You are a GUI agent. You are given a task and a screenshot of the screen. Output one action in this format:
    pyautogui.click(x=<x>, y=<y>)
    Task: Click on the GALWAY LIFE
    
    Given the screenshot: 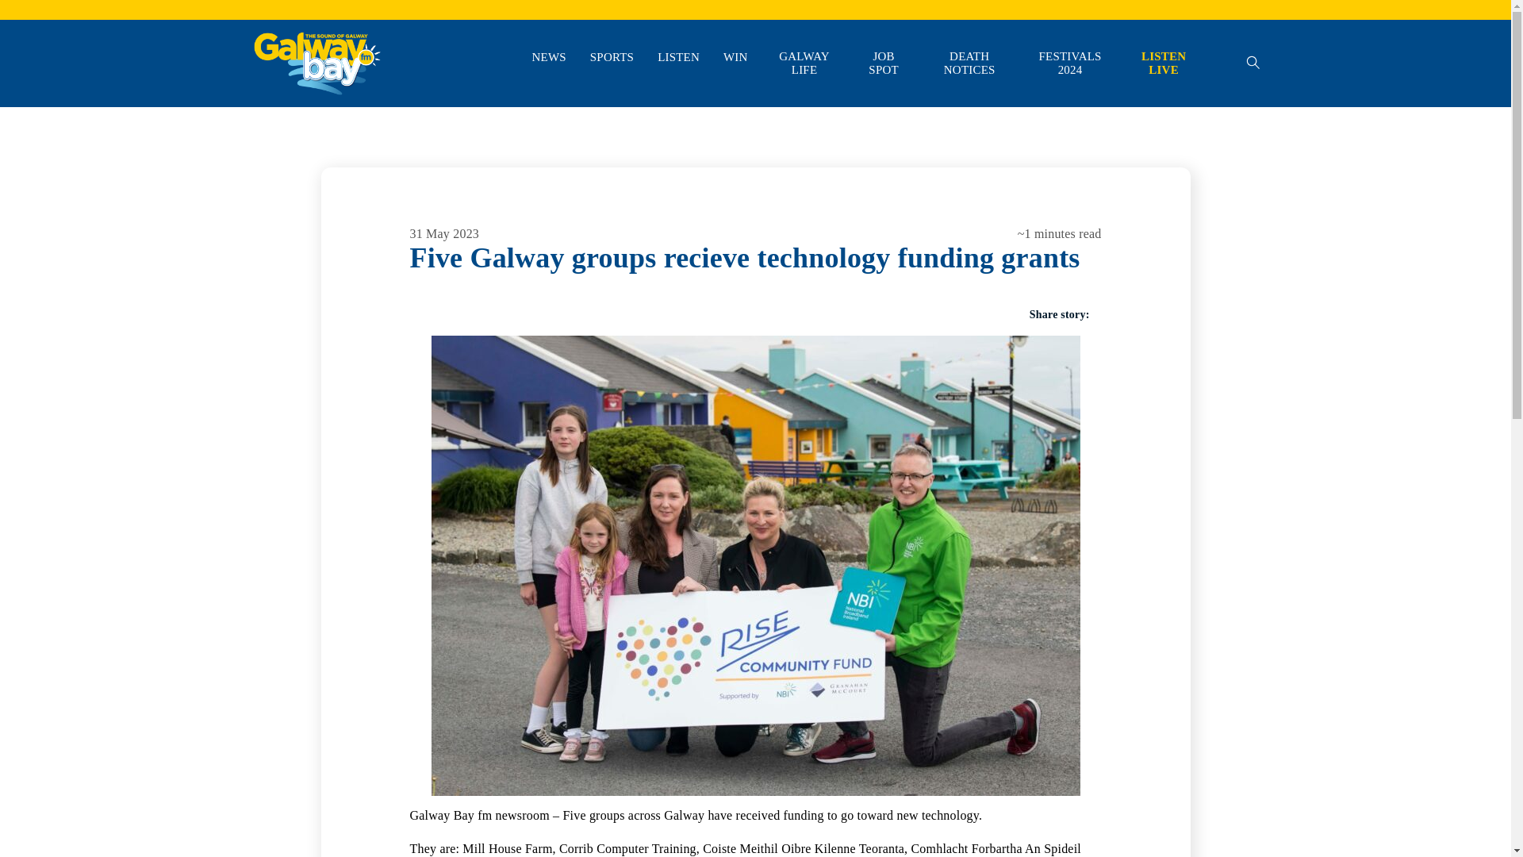 What is the action you would take?
    pyautogui.click(x=804, y=63)
    